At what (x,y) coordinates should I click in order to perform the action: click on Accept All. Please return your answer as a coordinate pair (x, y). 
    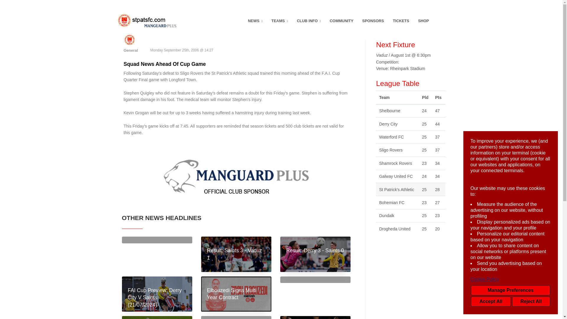
    Looking at the image, I should click on (491, 301).